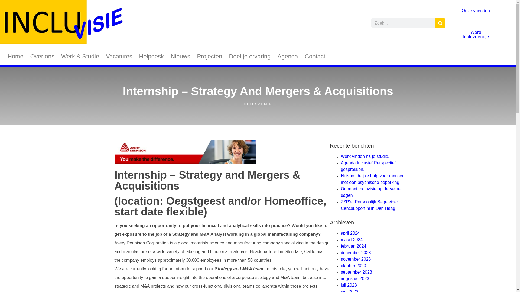 This screenshot has height=292, width=520. I want to click on december 2023, so click(355, 253).